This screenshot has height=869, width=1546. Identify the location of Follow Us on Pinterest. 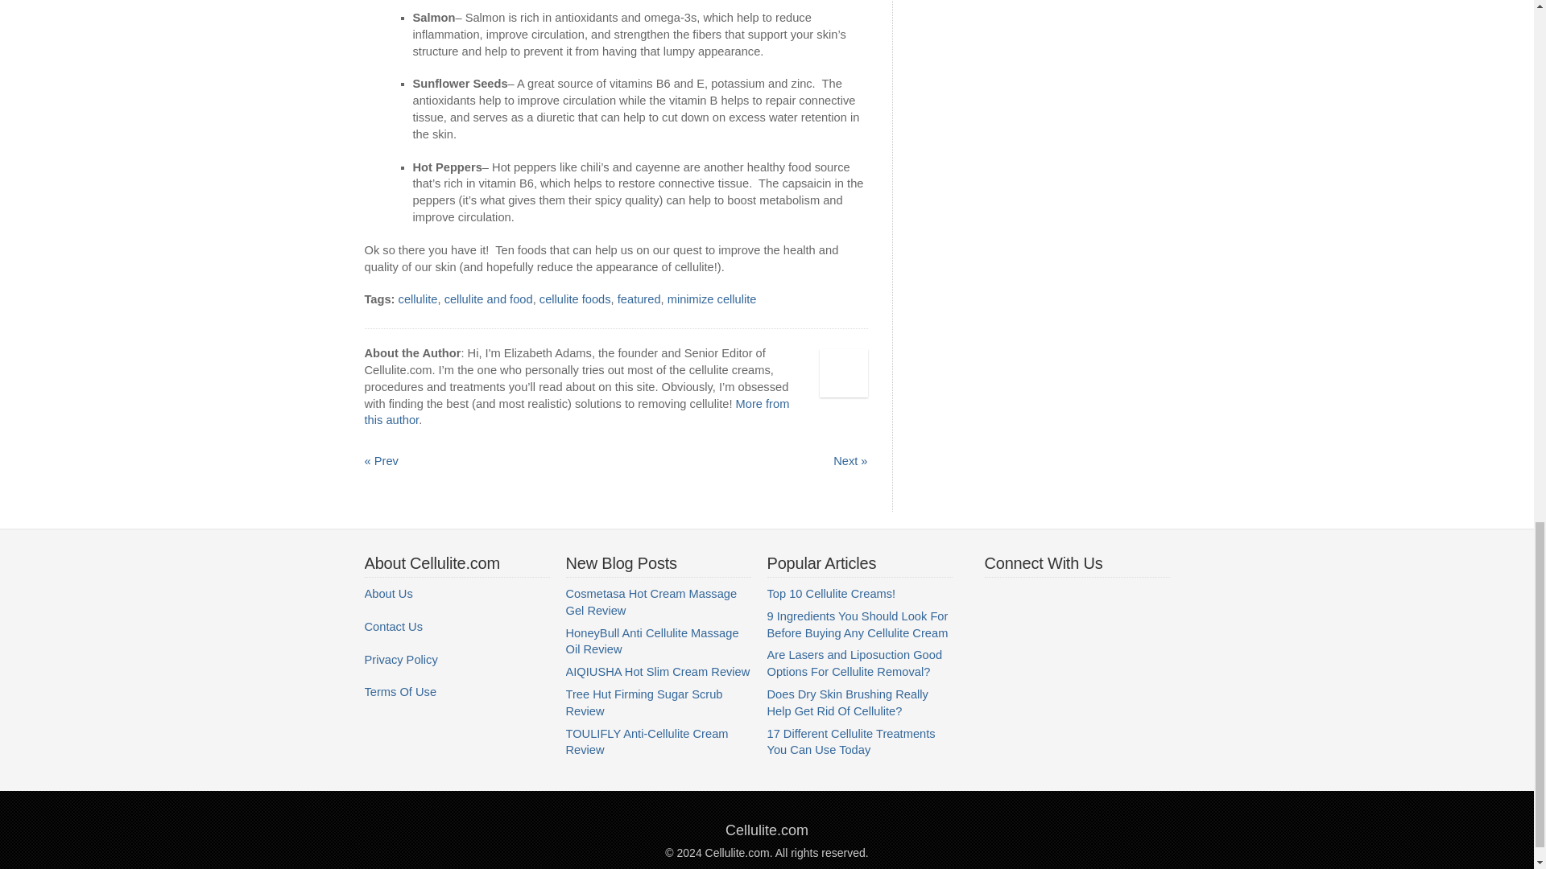
(1093, 599).